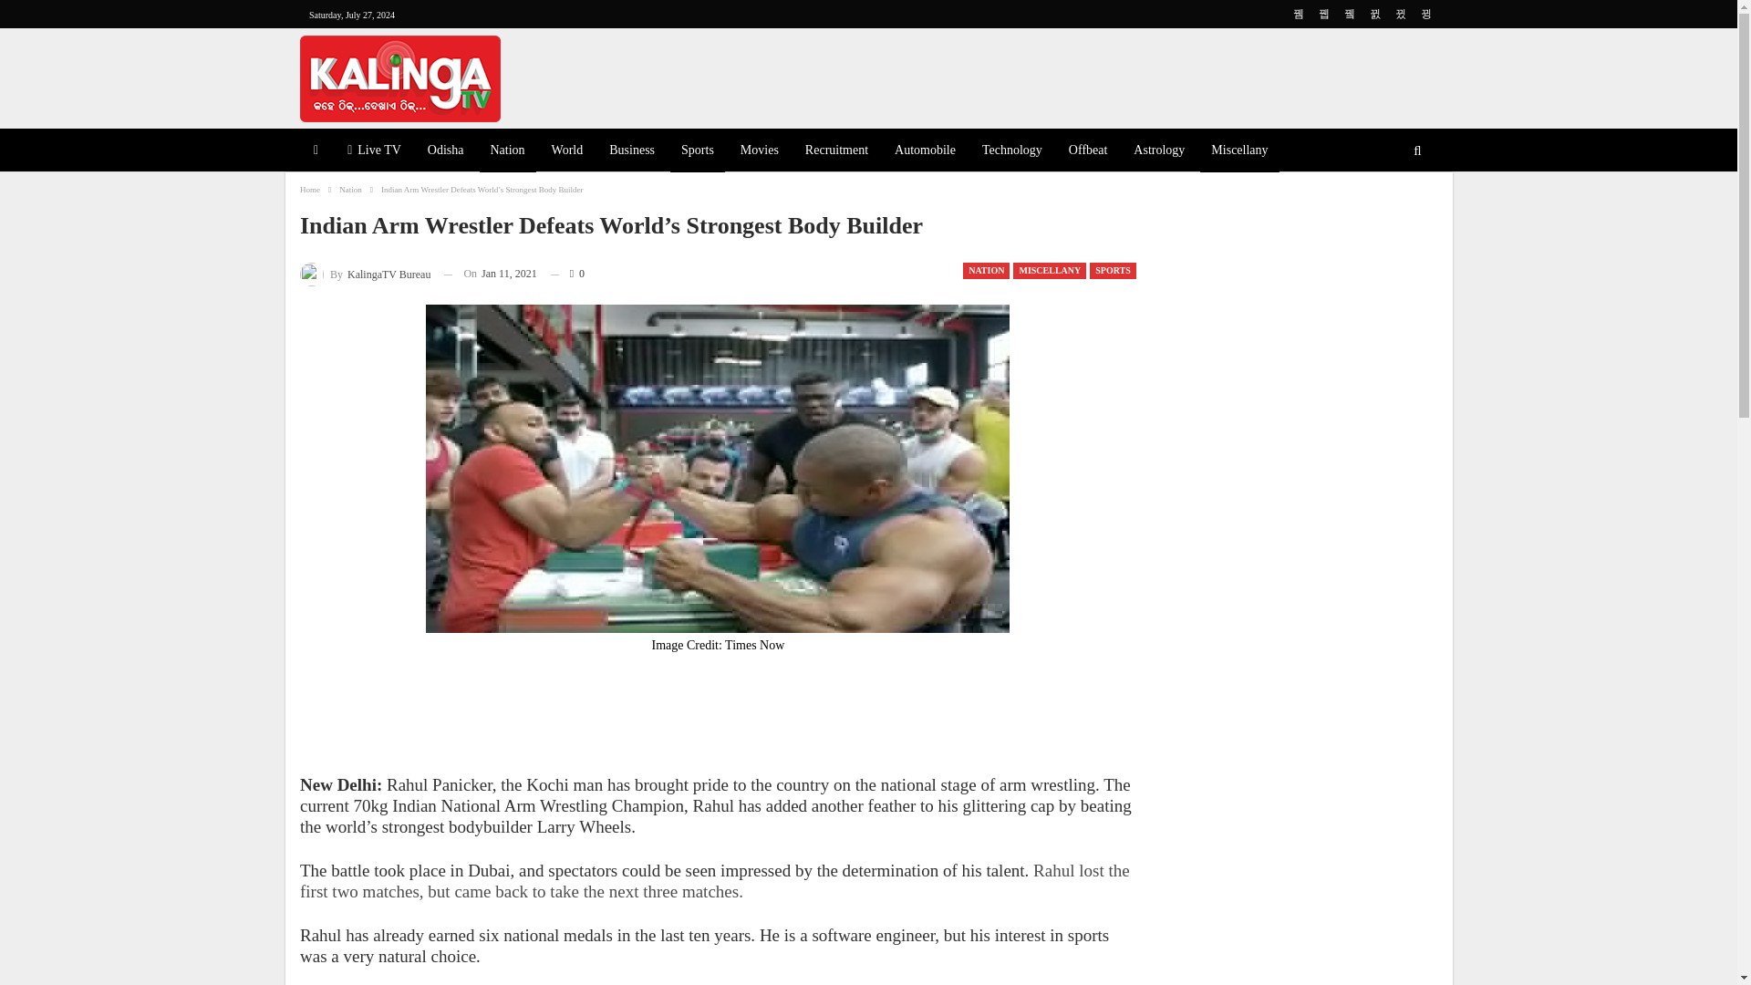 The height and width of the screenshot is (985, 1751). Describe the element at coordinates (1087, 151) in the screenshot. I see `Offbeat` at that location.